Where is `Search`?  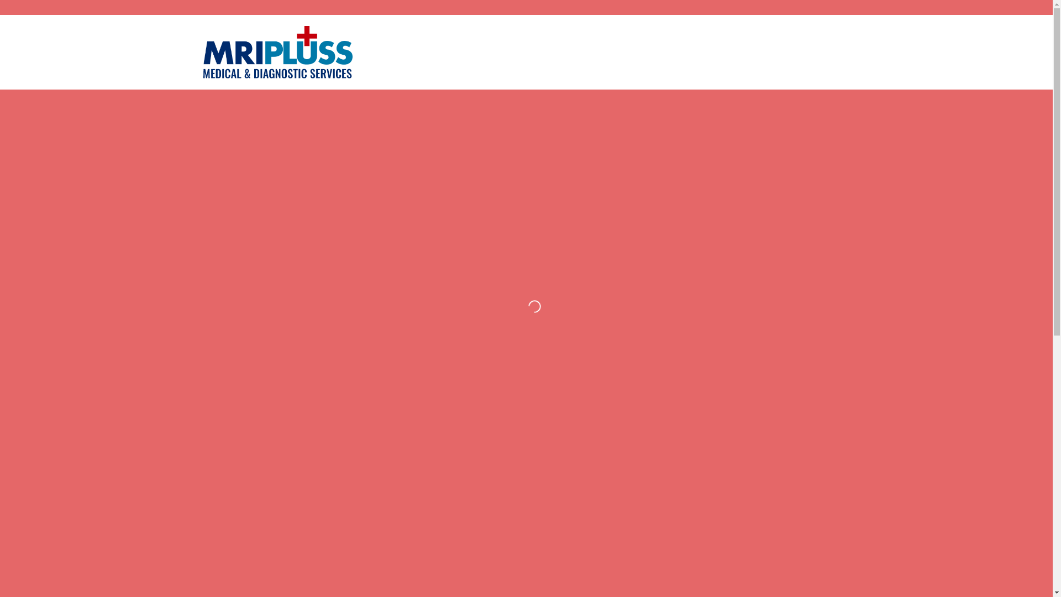
Search is located at coordinates (75, 11).